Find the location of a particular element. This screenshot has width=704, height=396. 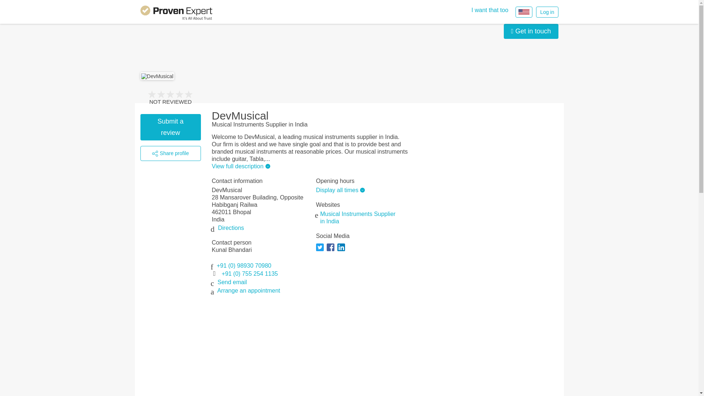

Get in touch is located at coordinates (531, 31).